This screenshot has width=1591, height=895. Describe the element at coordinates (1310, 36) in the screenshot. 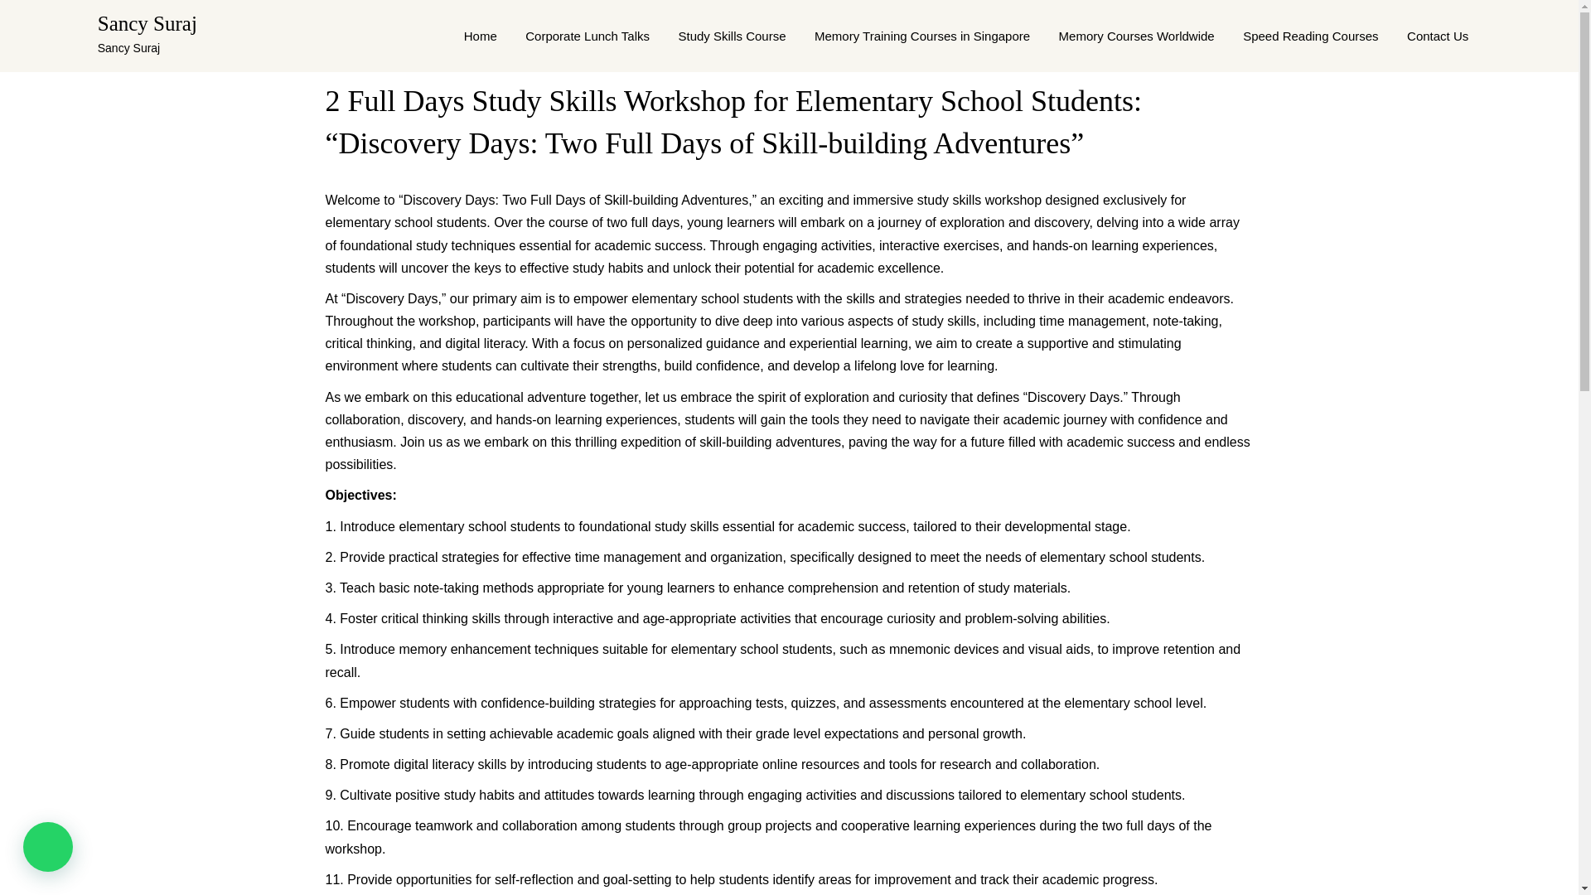

I see `Speed Reading Courses` at that location.